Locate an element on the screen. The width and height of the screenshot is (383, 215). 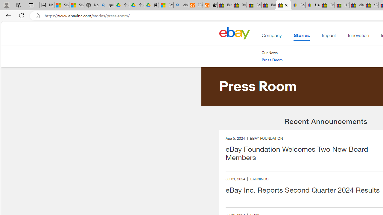
Consumer Health Data Privacy Policy - eBay Inc. is located at coordinates (327, 5).